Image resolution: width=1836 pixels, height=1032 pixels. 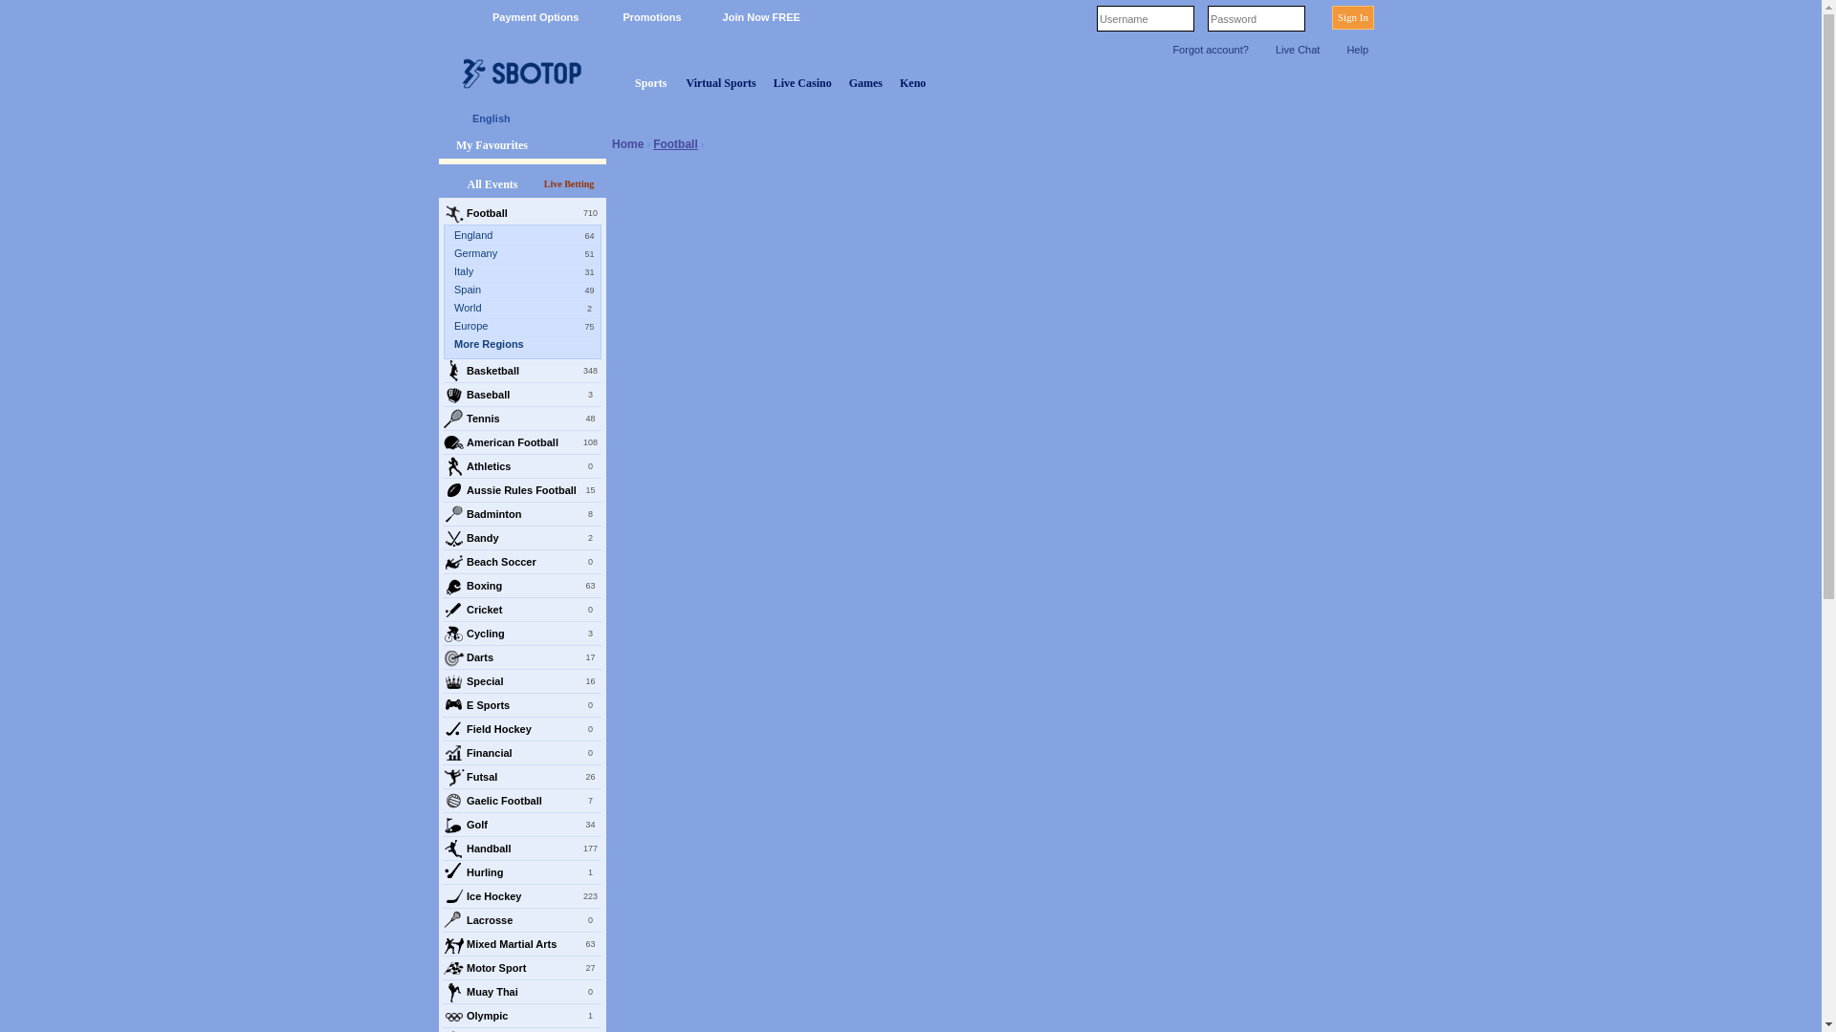 I want to click on Darts
17, so click(x=522, y=657).